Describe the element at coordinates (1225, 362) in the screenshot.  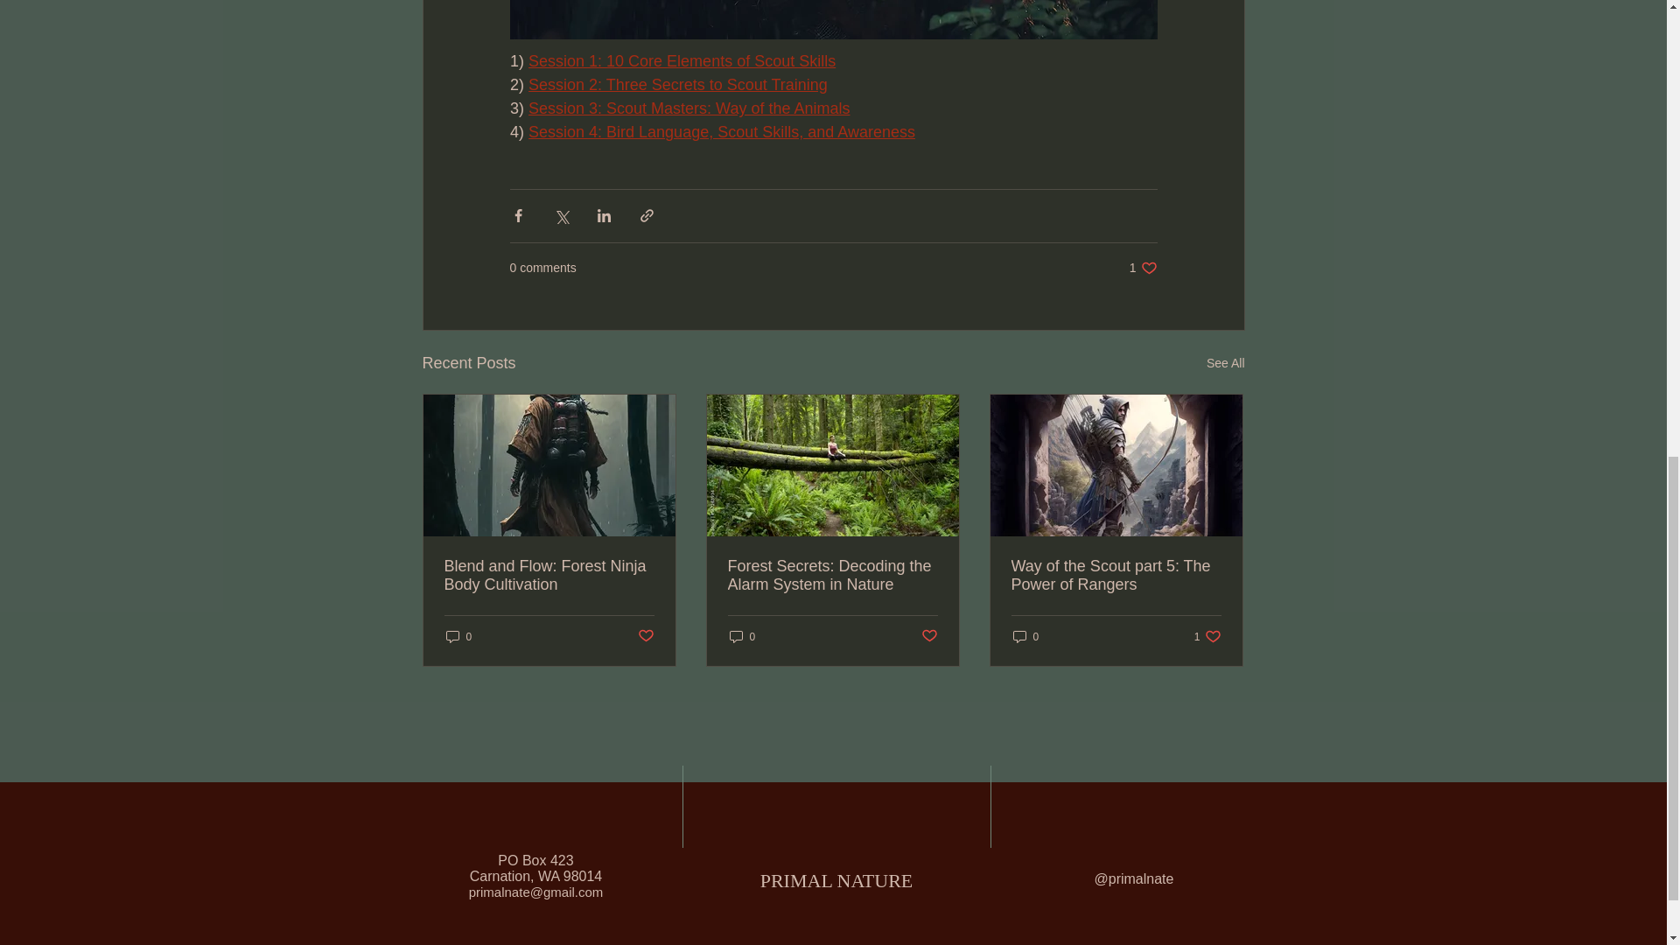
I see `Session 4: Bird Language, Scout Skills, and Awareness` at that location.